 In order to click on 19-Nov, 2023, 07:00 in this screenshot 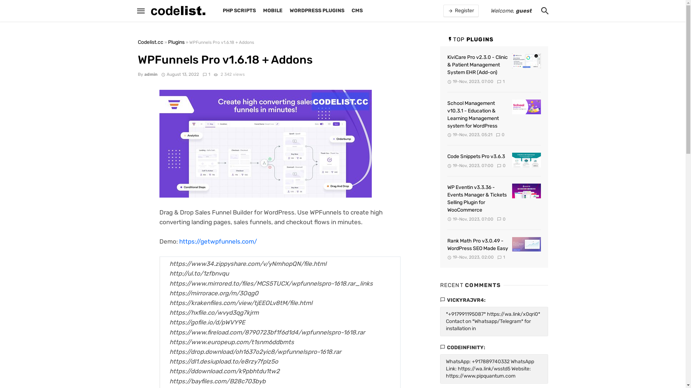, I will do `click(470, 219)`.